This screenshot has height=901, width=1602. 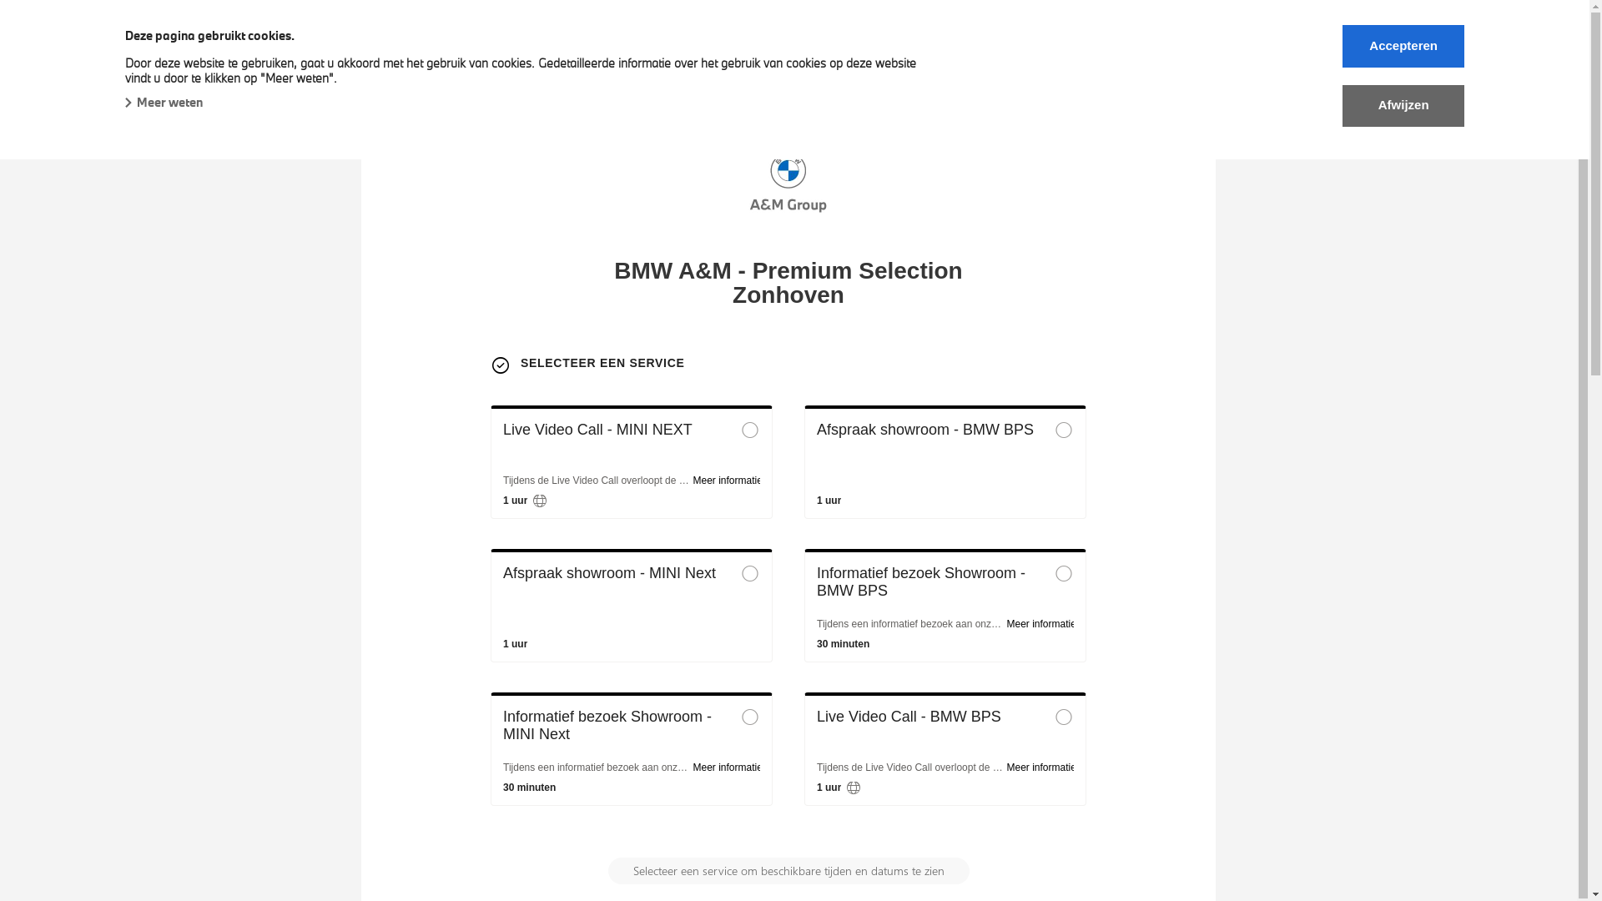 I want to click on Maak een afspraak, so click(x=1075, y=70).